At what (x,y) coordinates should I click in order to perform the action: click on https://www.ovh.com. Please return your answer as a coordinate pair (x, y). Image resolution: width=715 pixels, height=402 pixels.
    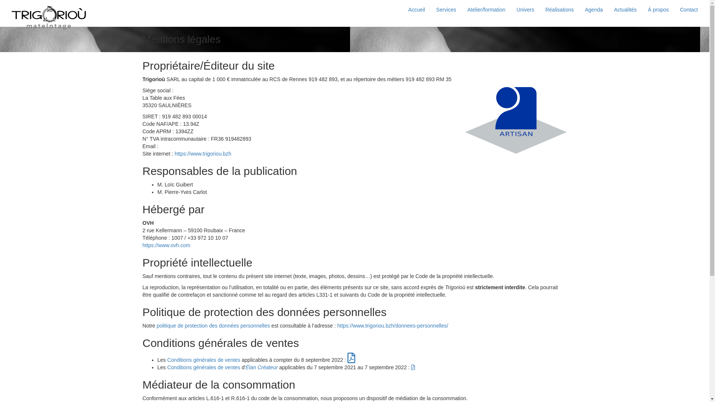
    Looking at the image, I should click on (166, 245).